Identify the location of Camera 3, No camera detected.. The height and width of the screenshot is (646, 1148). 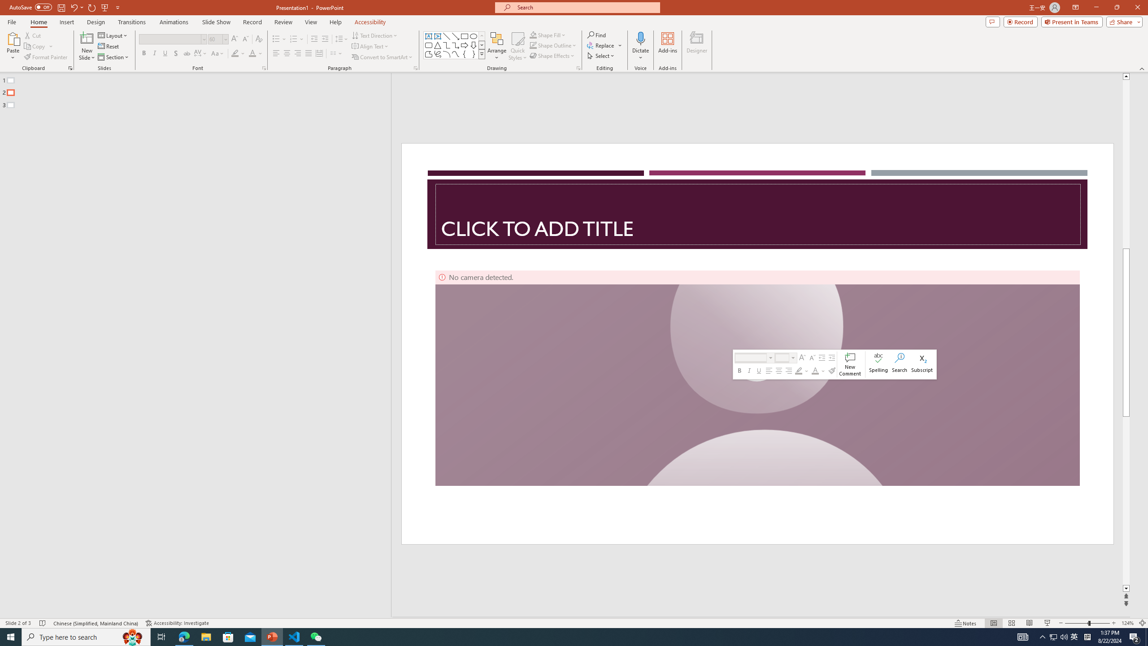
(757, 378).